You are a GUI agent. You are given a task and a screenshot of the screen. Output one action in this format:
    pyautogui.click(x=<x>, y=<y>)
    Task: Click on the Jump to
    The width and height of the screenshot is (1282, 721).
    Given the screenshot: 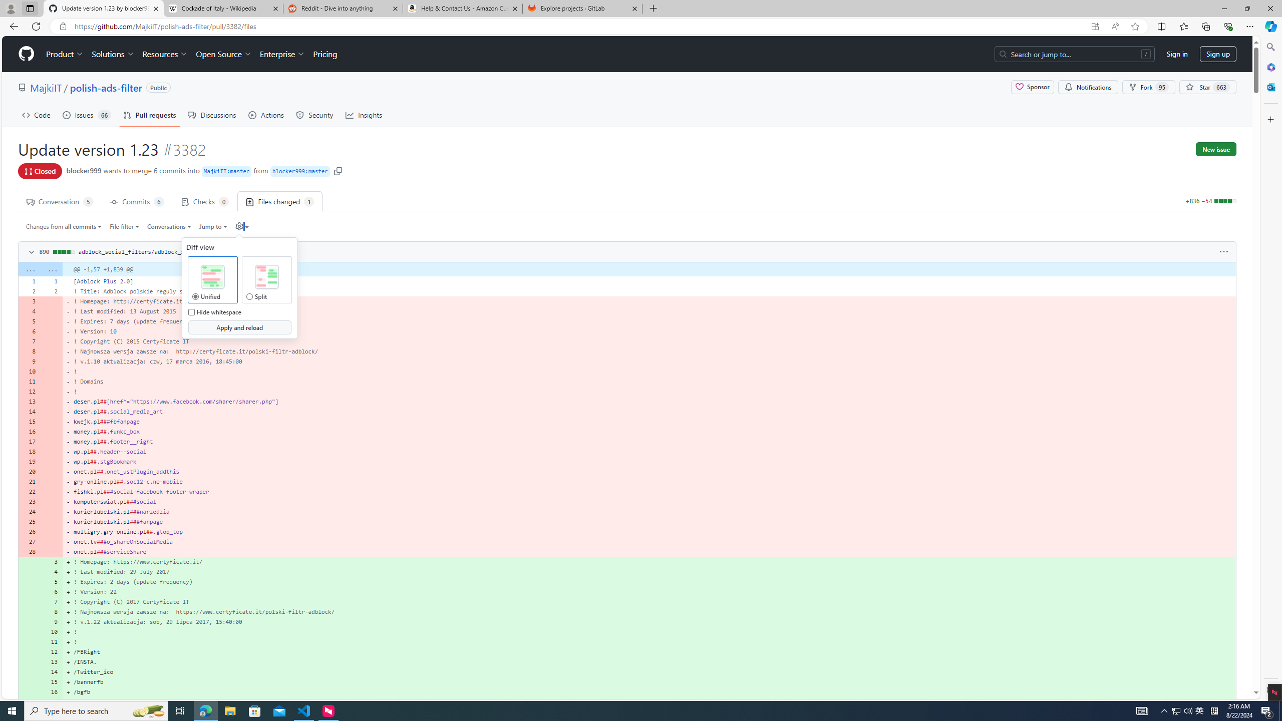 What is the action you would take?
    pyautogui.click(x=212, y=226)
    